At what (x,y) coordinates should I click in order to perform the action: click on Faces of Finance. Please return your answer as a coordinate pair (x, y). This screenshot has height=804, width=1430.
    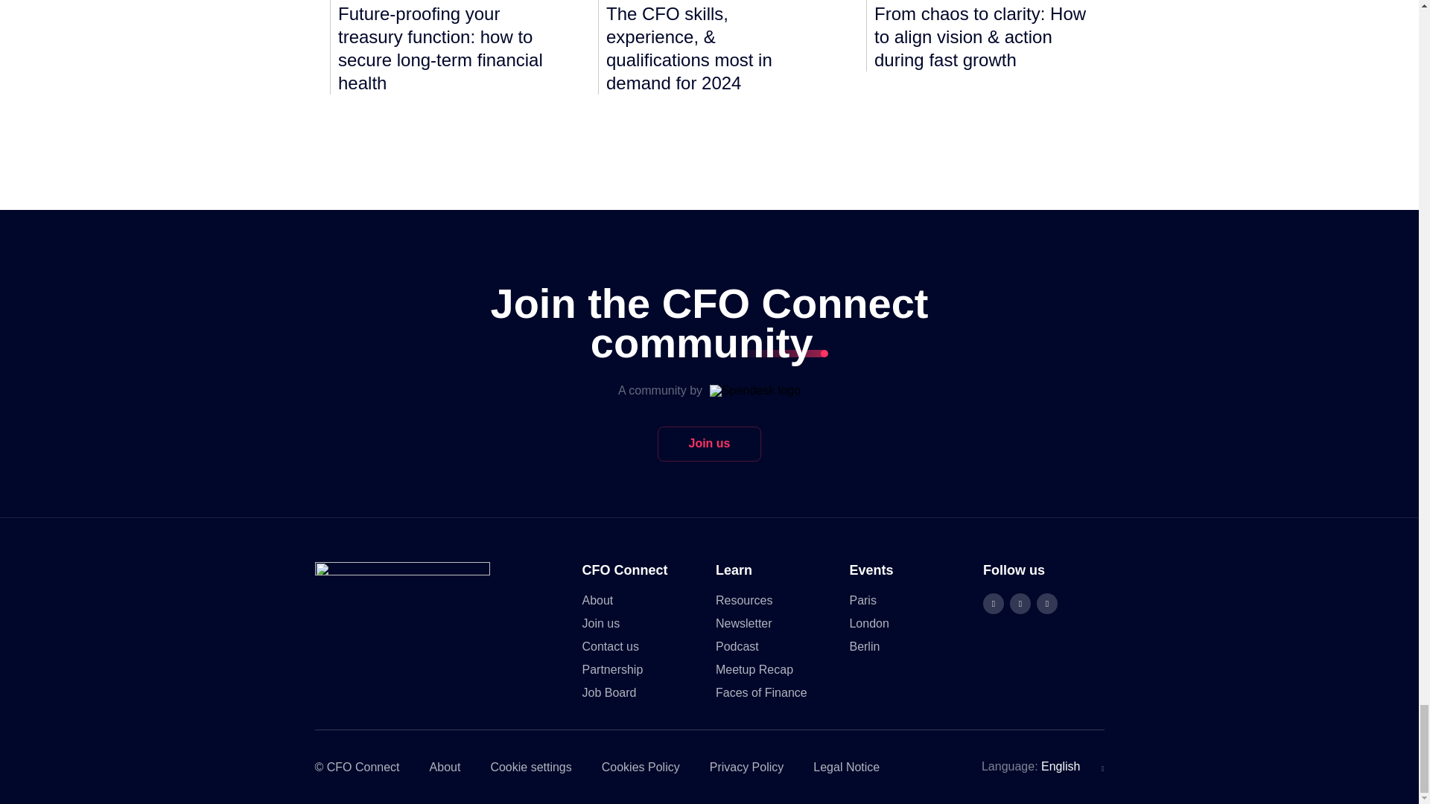
    Looking at the image, I should click on (761, 692).